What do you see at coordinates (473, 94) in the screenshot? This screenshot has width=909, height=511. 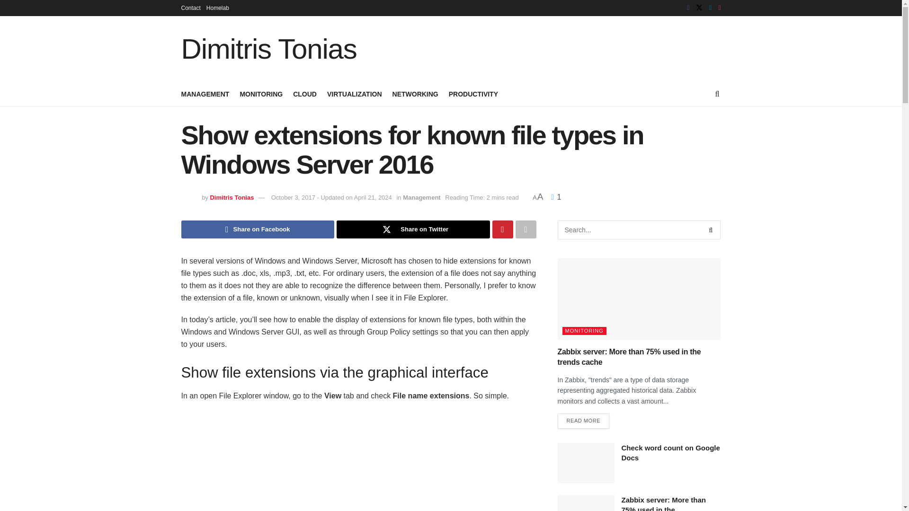 I see `PRODUCTIVITY` at bounding box center [473, 94].